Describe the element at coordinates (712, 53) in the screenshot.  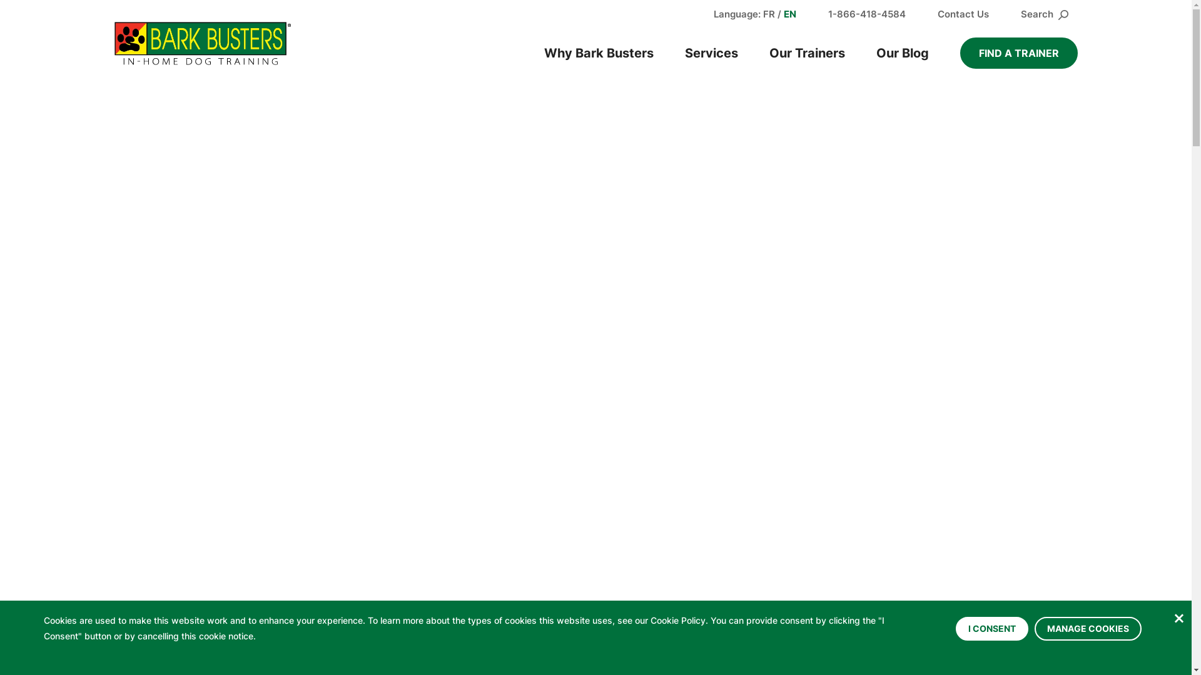
I see `Services` at that location.